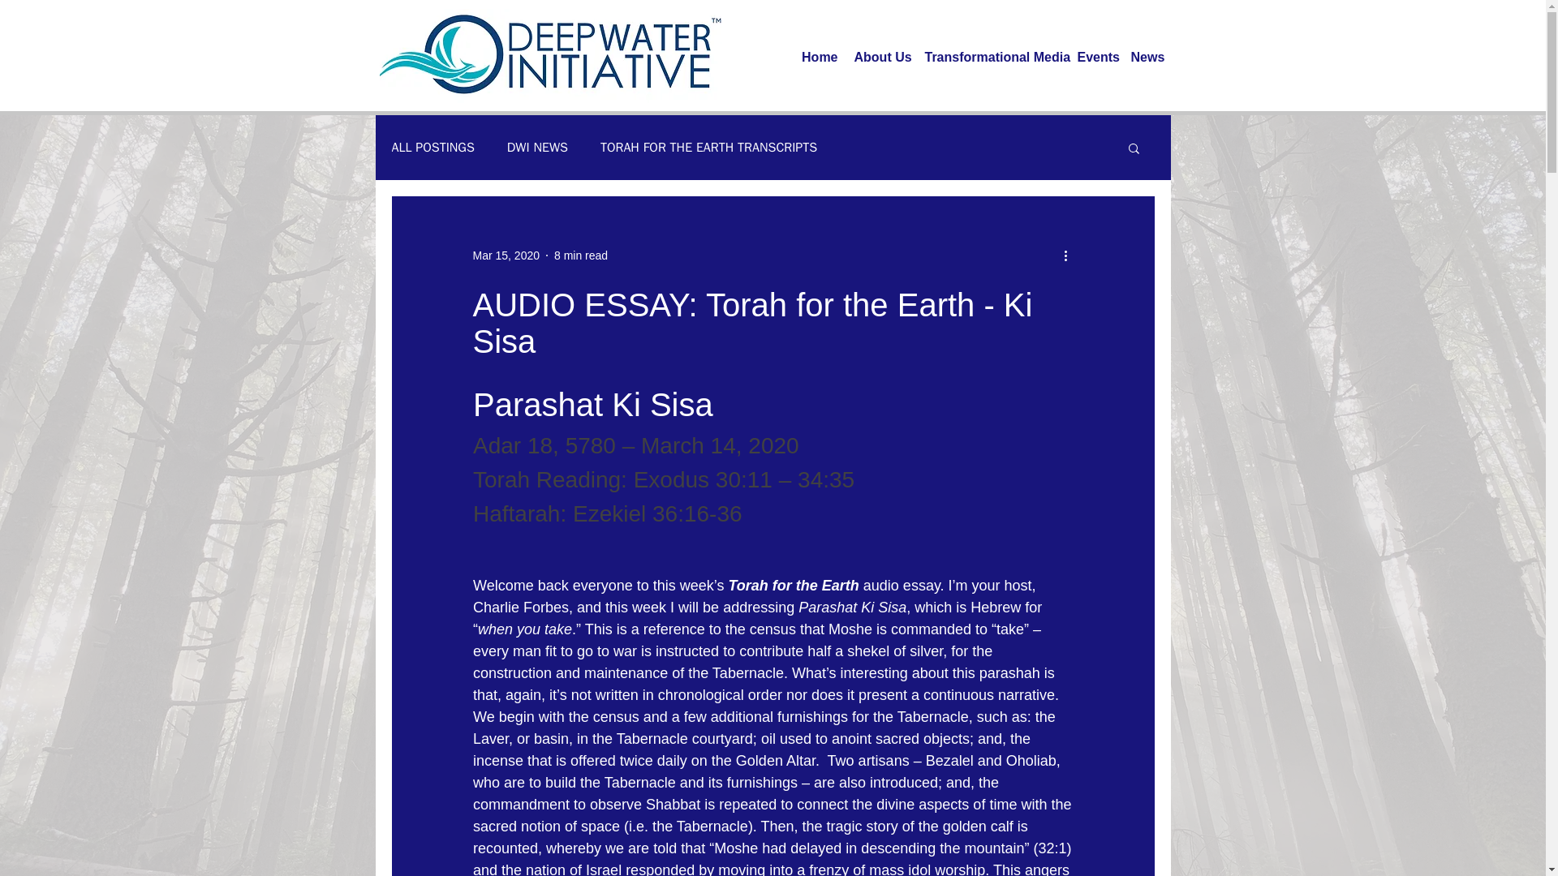 The image size is (1558, 876). Describe the element at coordinates (537, 148) in the screenshot. I see `DWI NEWS` at that location.